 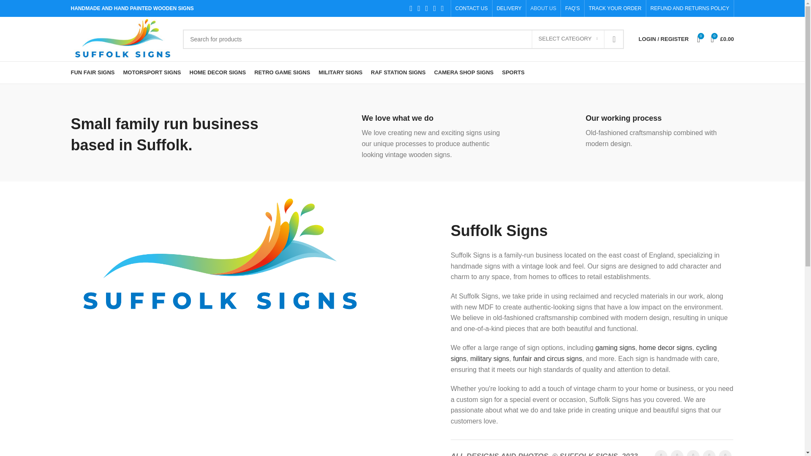 What do you see at coordinates (403, 39) in the screenshot?
I see `Search for products` at bounding box center [403, 39].